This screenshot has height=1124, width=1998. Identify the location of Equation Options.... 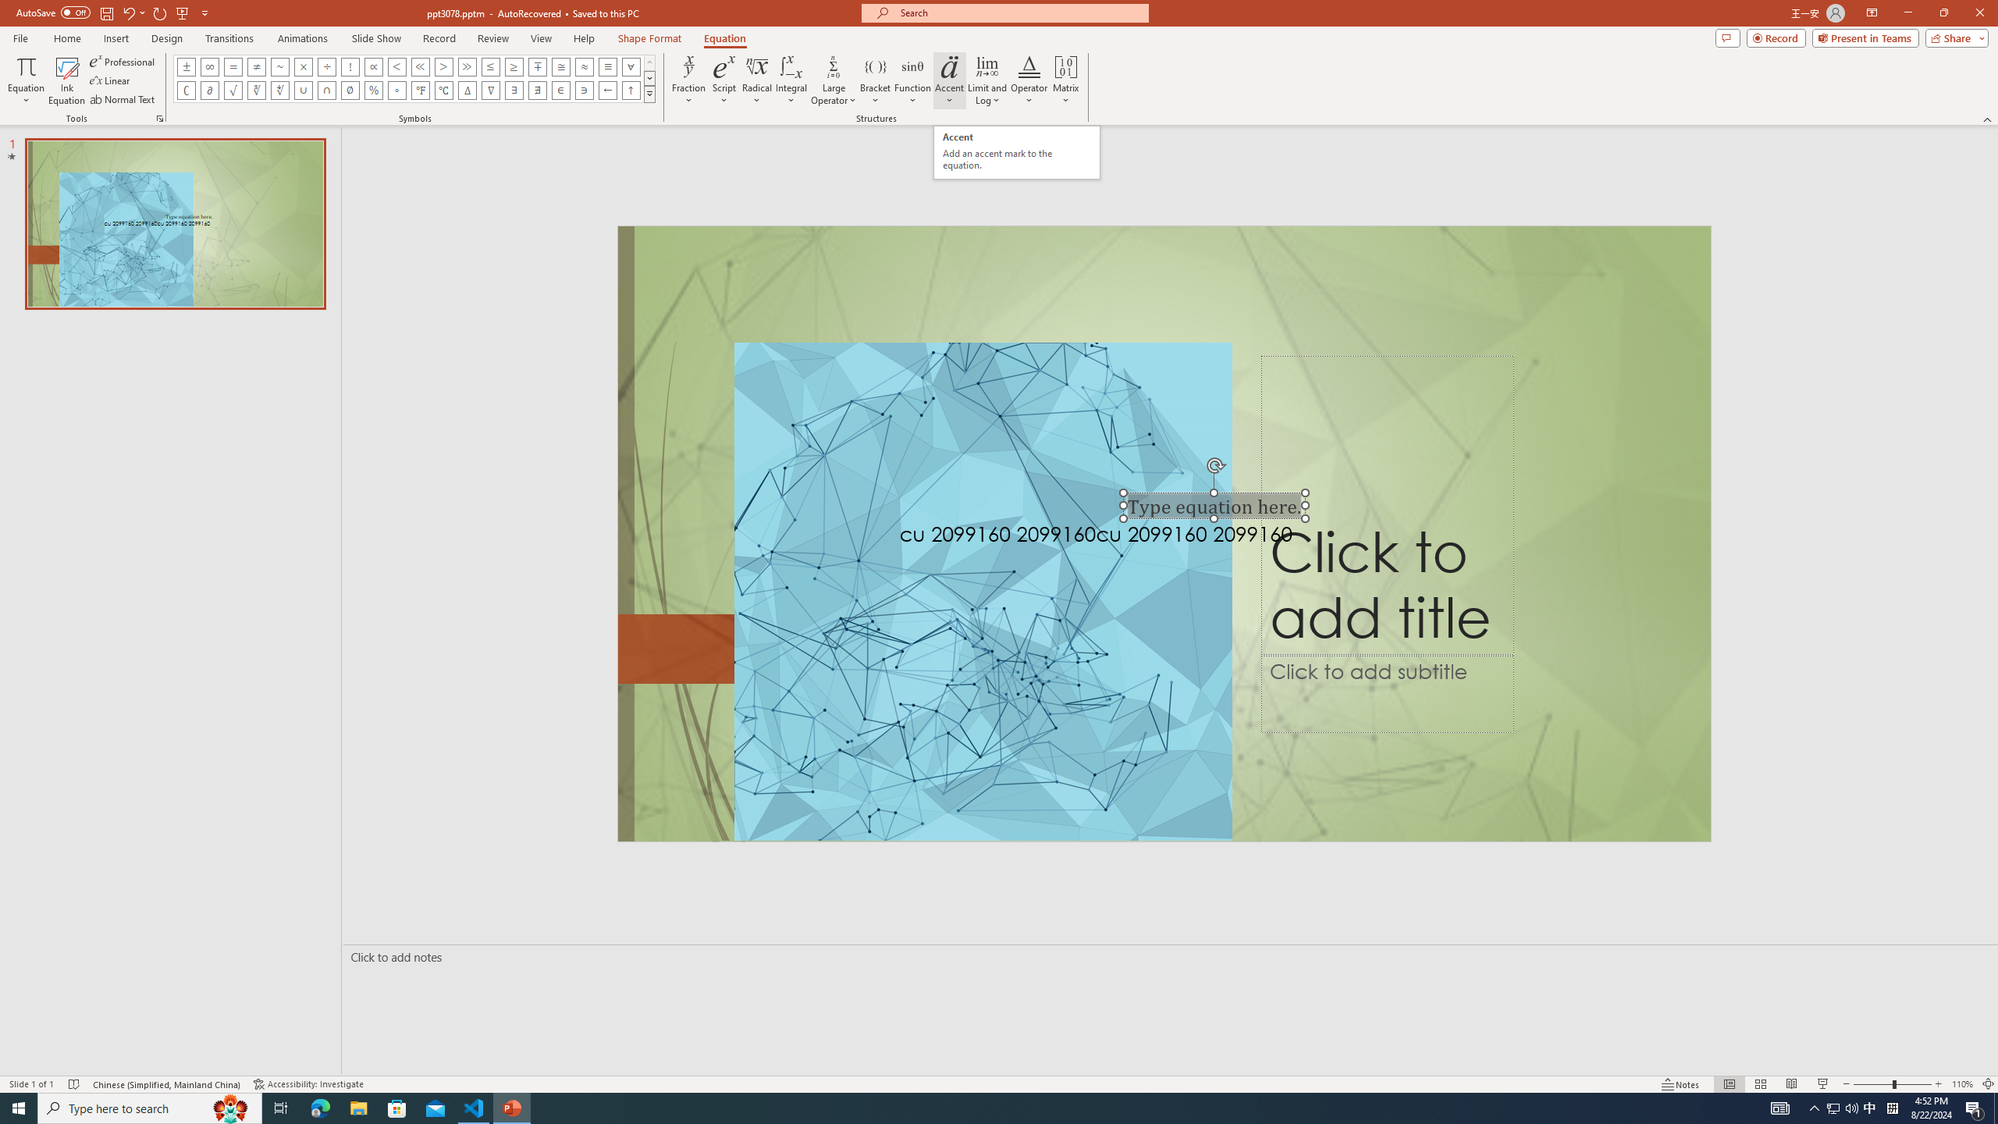
(159, 119).